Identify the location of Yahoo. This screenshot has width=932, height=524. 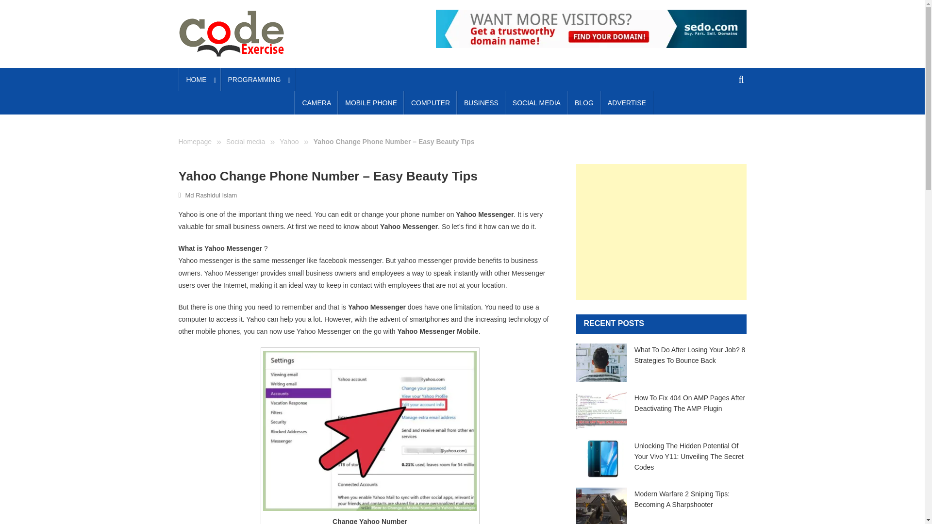
(289, 142).